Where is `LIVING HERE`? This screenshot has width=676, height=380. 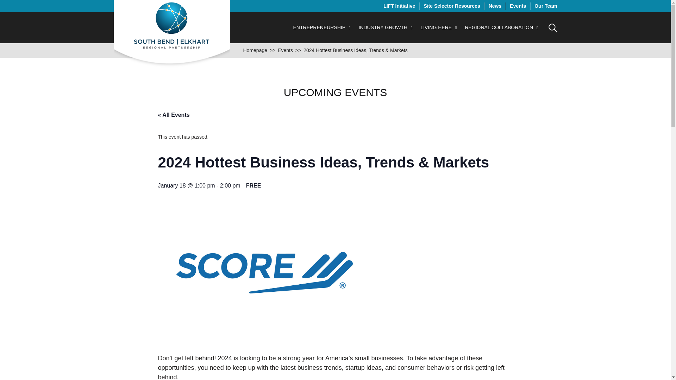
LIVING HERE is located at coordinates (439, 27).